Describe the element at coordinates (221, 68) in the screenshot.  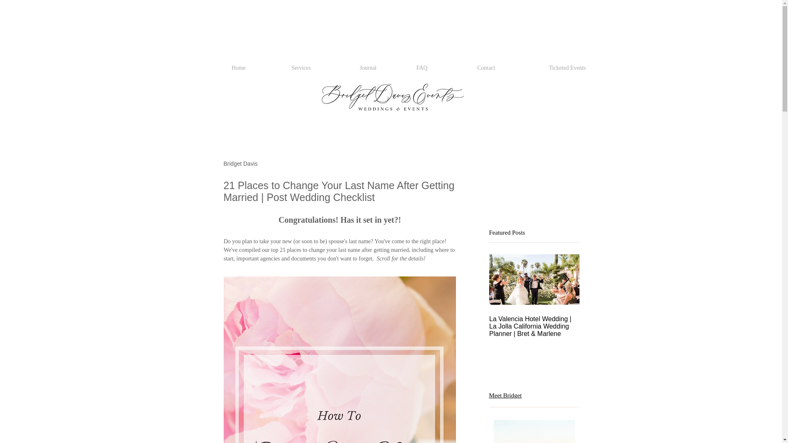
I see `Home` at that location.